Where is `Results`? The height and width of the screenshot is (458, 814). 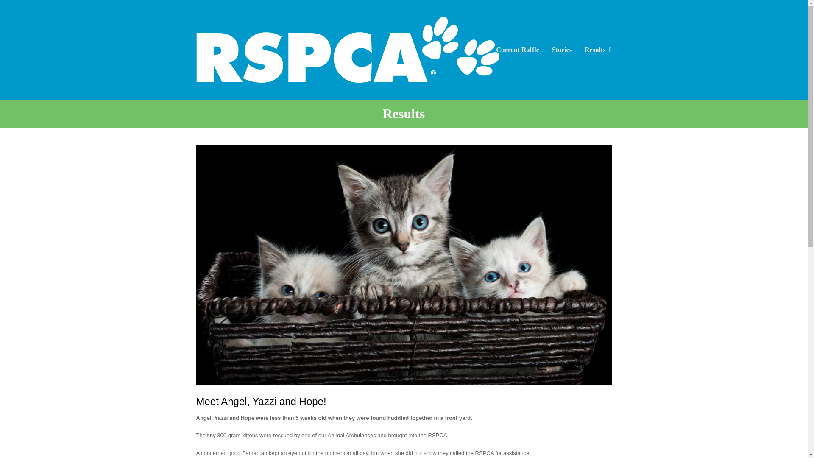 Results is located at coordinates (598, 49).